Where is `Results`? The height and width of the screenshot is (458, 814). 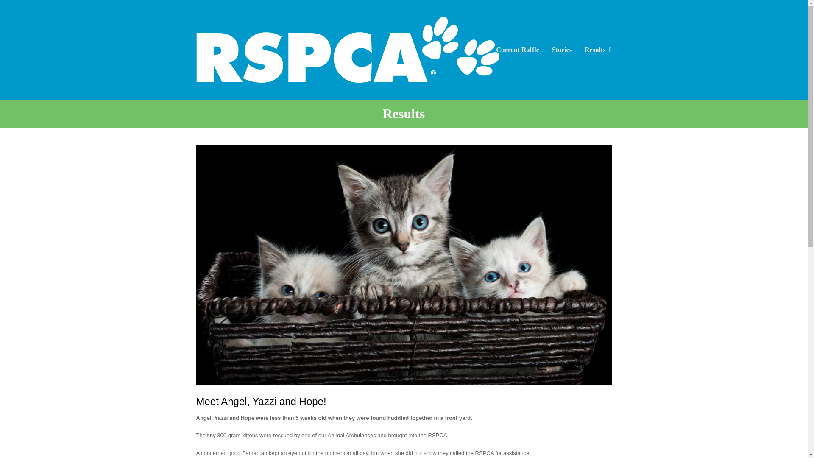 Results is located at coordinates (598, 49).